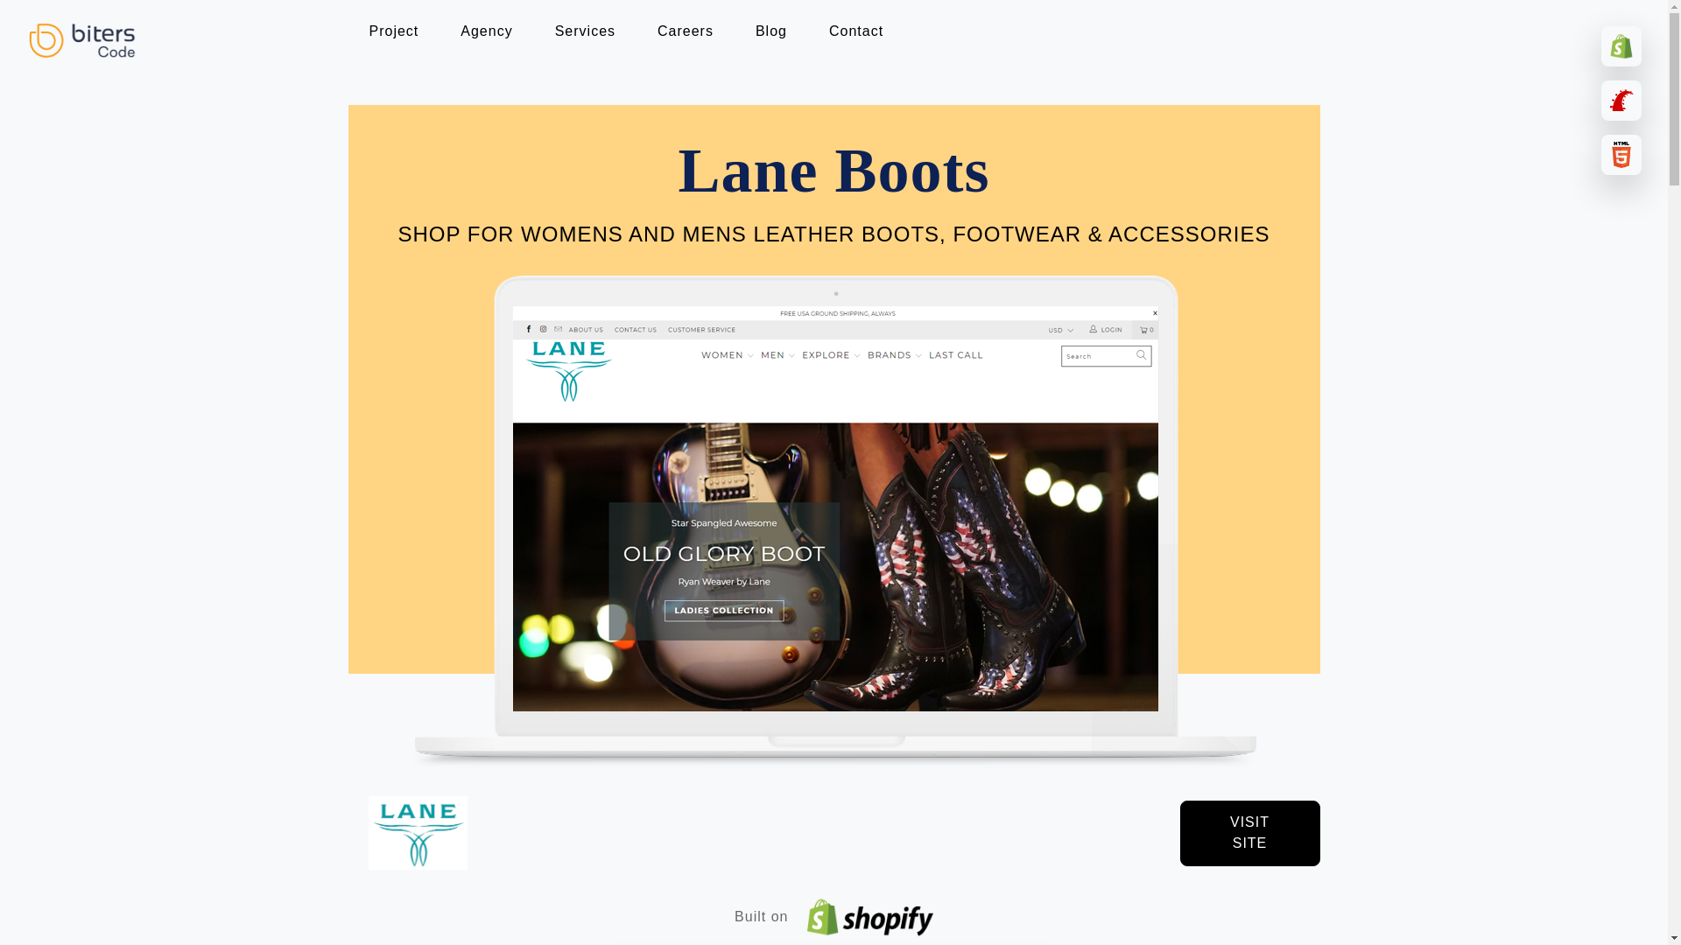 This screenshot has width=1681, height=945. Describe the element at coordinates (585, 31) in the screenshot. I see `Services` at that location.